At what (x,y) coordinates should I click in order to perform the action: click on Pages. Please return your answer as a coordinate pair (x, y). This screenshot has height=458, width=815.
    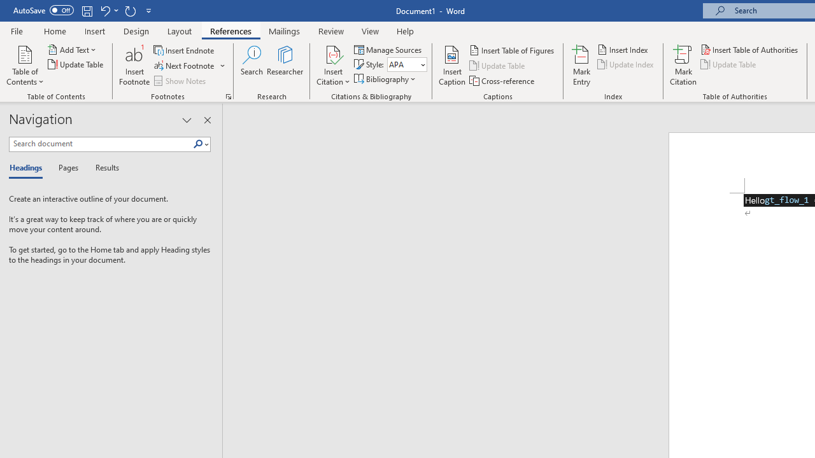
    Looking at the image, I should click on (67, 168).